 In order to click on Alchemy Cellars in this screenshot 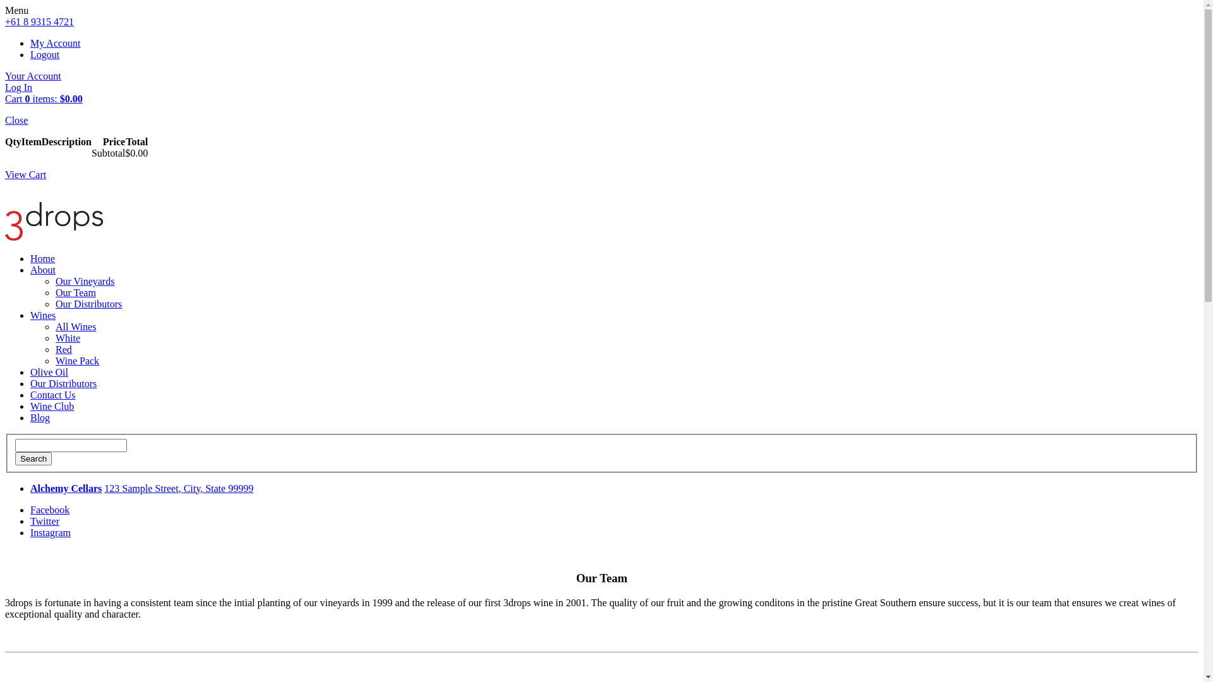, I will do `click(66, 489)`.